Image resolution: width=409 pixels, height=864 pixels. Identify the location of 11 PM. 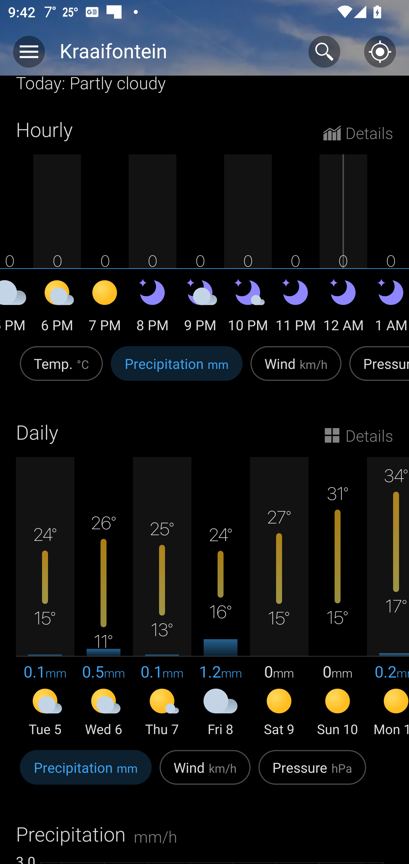
(295, 308).